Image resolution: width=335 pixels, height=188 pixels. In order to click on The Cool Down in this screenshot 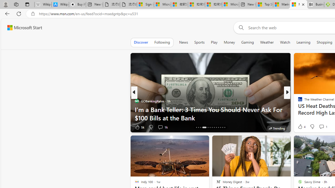, I will do `click(298, 101)`.